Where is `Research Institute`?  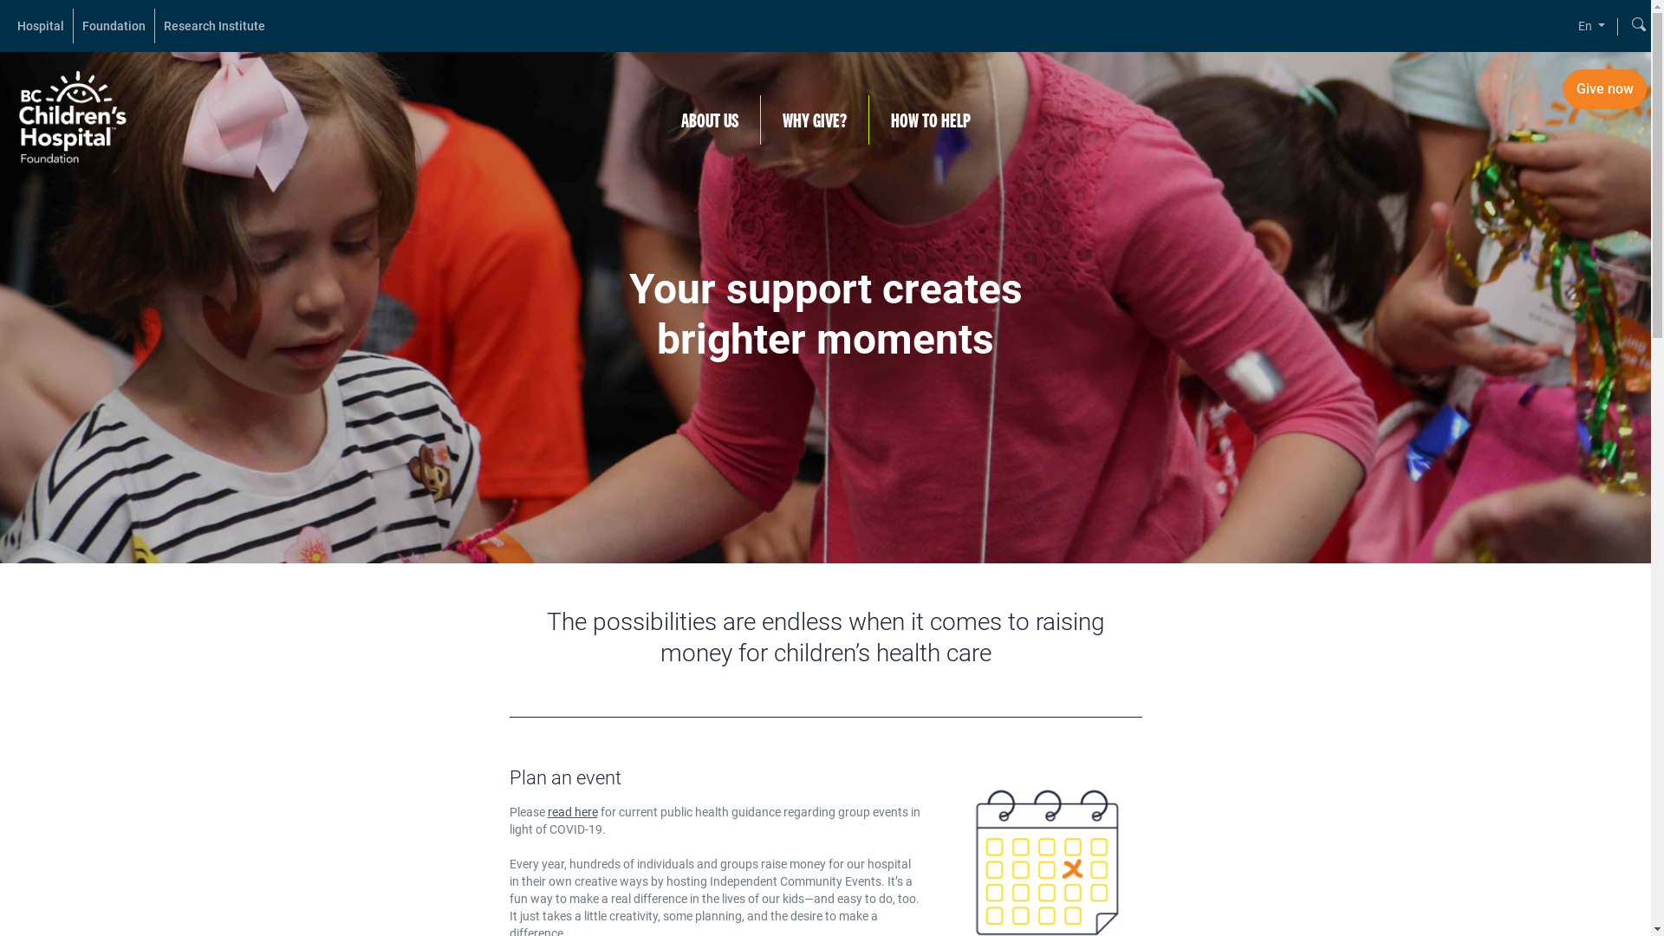
Research Institute is located at coordinates (215, 26).